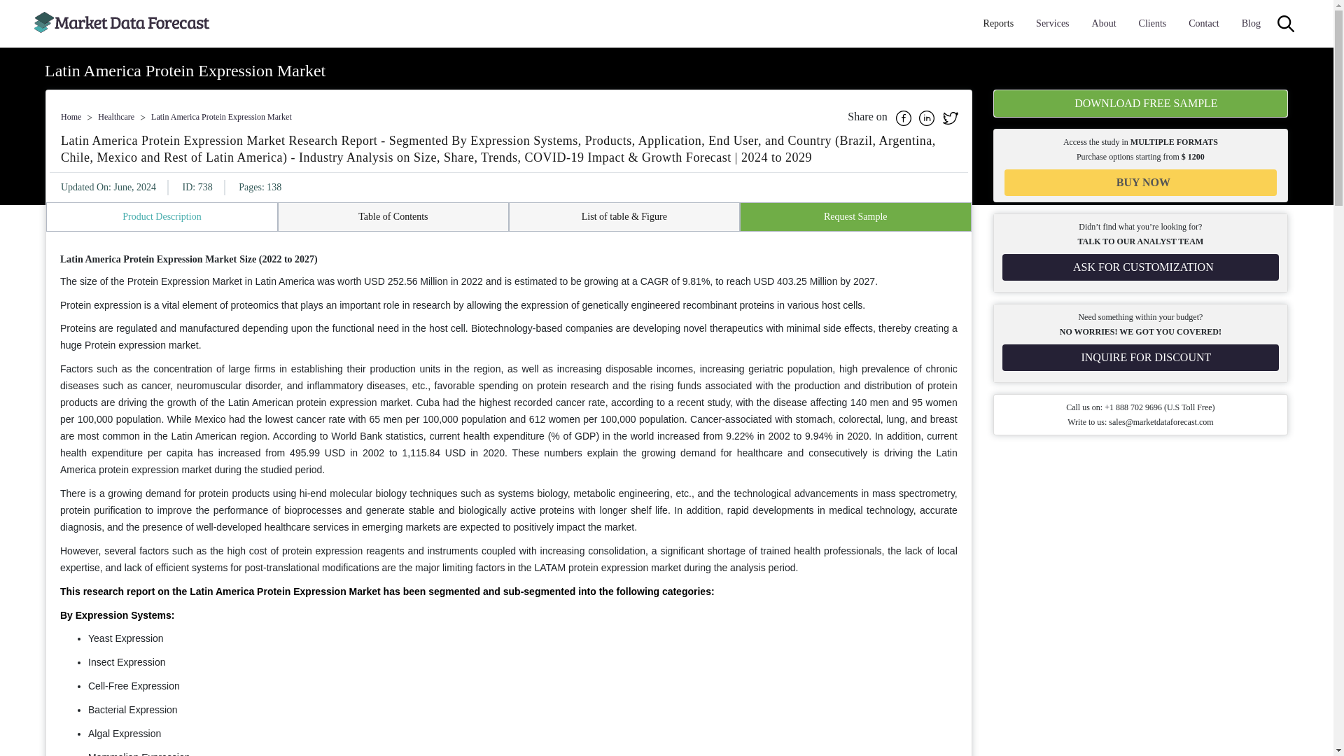 Image resolution: width=1344 pixels, height=756 pixels. I want to click on Home, so click(70, 116).